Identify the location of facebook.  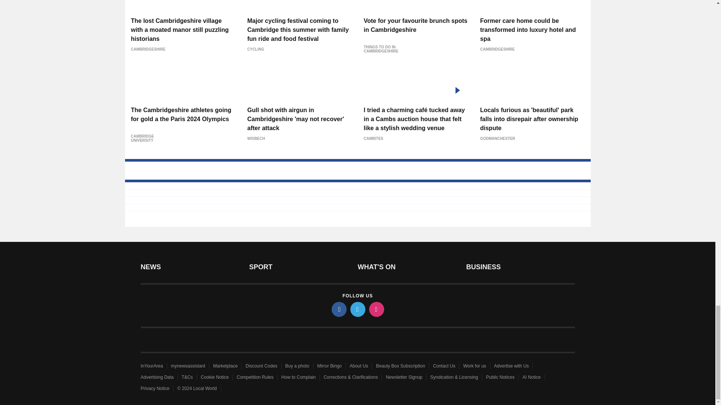
(338, 309).